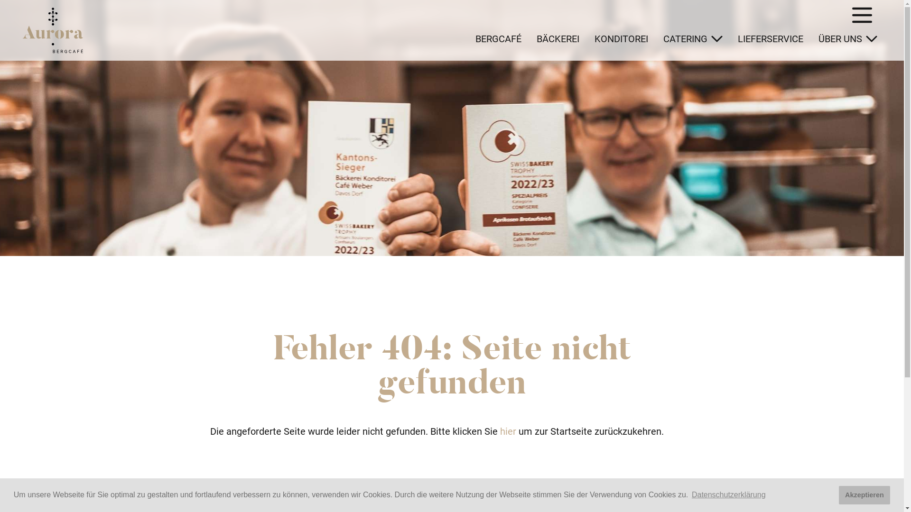 This screenshot has width=911, height=512. What do you see at coordinates (53, 30) in the screenshot?
I see `Back to home` at bounding box center [53, 30].